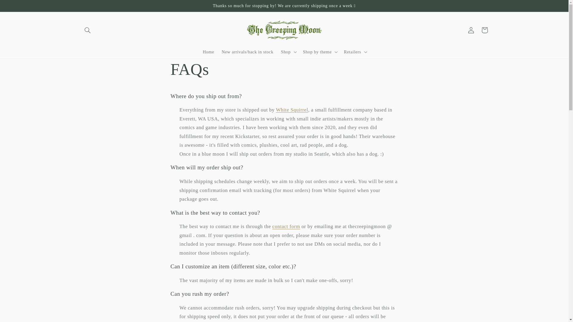  I want to click on Home, so click(208, 52).